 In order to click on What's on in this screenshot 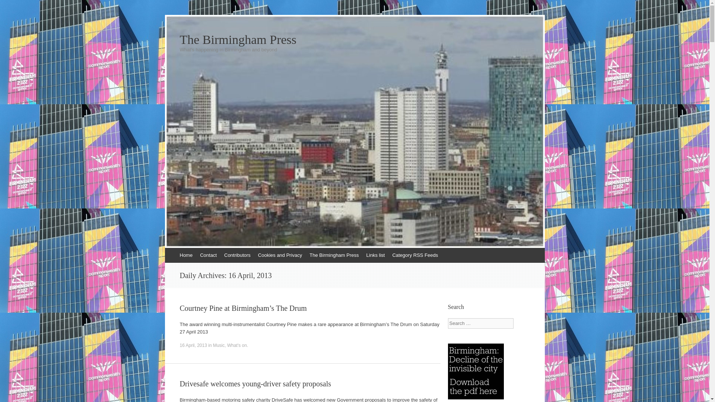, I will do `click(237, 345)`.